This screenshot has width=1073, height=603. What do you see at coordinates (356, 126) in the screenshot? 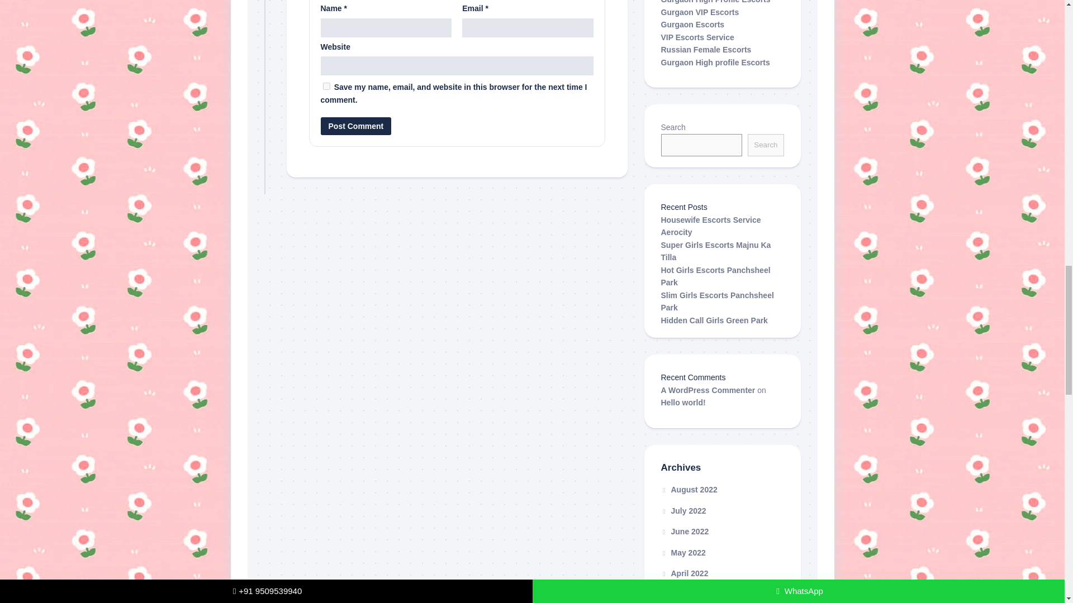
I see `Post Comment` at bounding box center [356, 126].